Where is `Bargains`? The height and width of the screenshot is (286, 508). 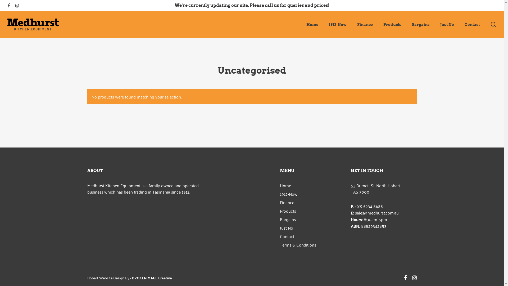 Bargains is located at coordinates (421, 25).